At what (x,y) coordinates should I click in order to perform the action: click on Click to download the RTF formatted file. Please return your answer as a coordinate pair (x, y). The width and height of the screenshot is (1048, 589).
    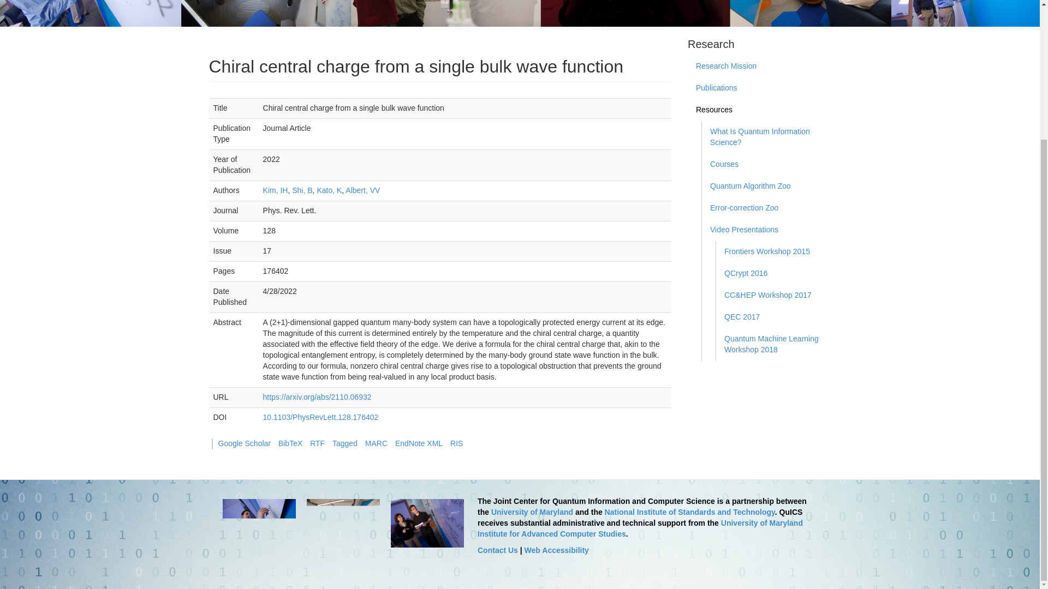
    Looking at the image, I should click on (318, 443).